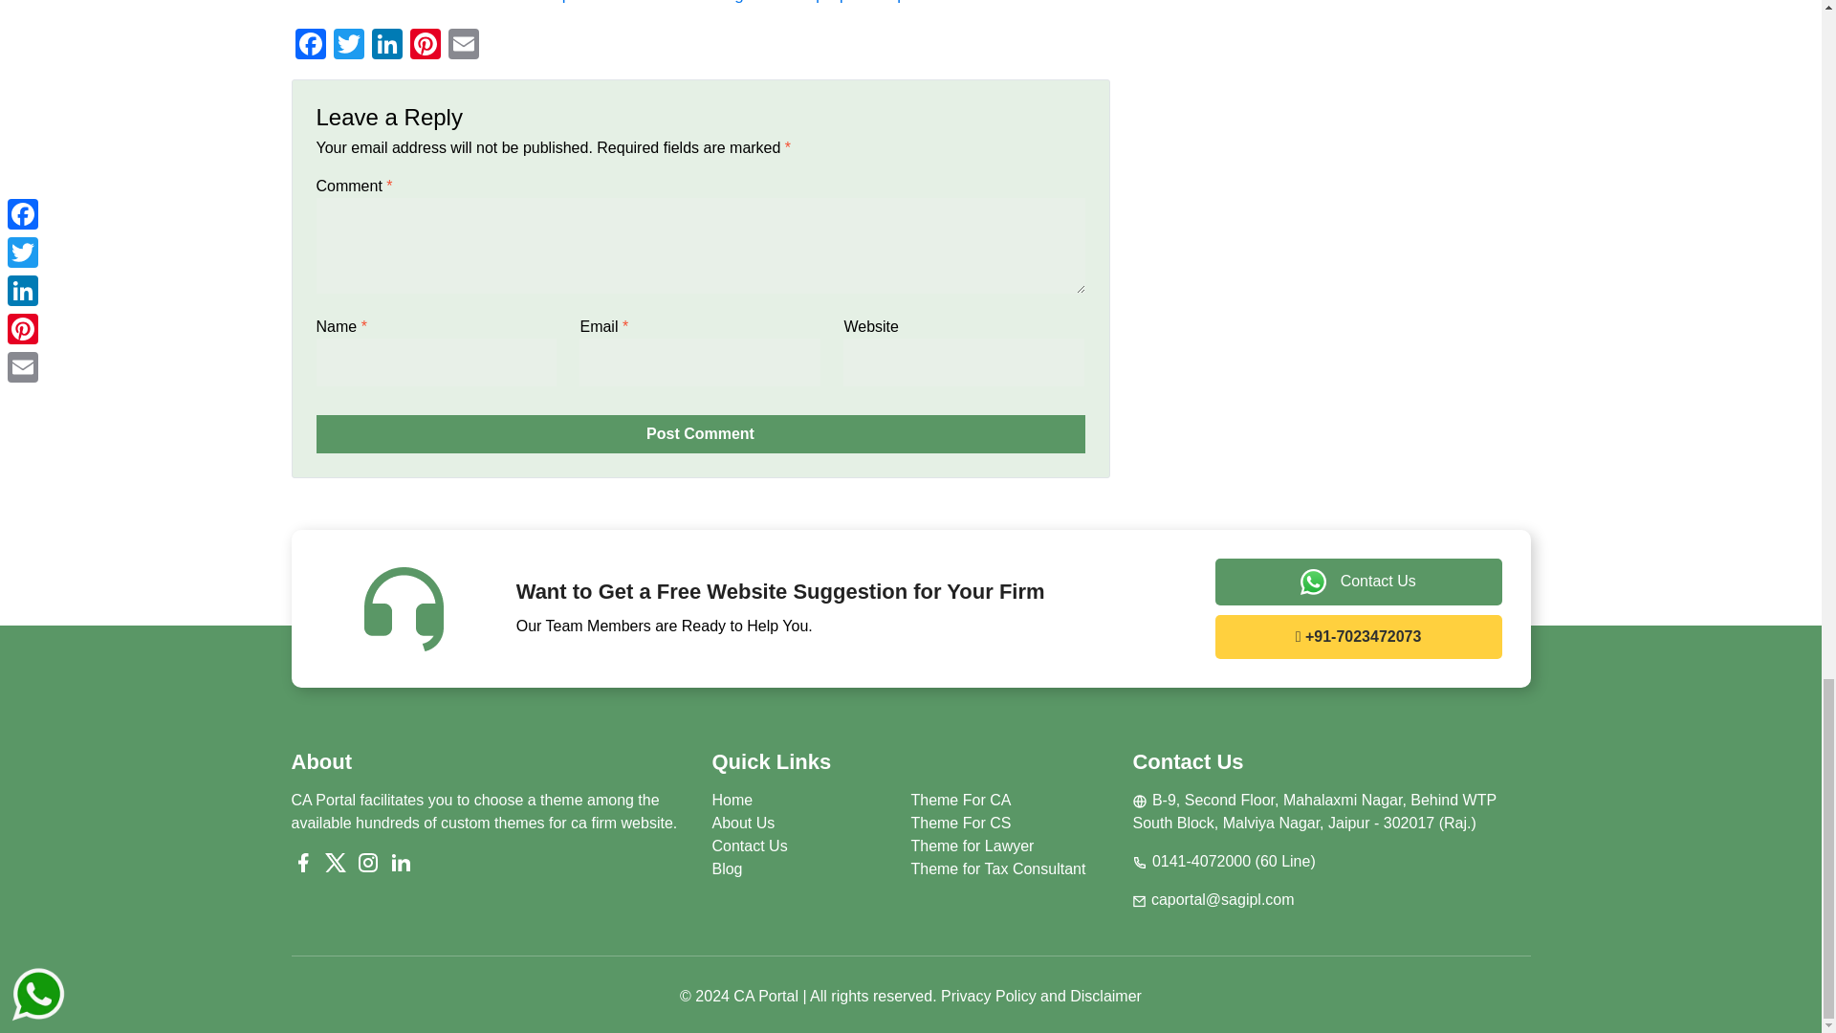  Describe the element at coordinates (348, 46) in the screenshot. I see `Twitter` at that location.